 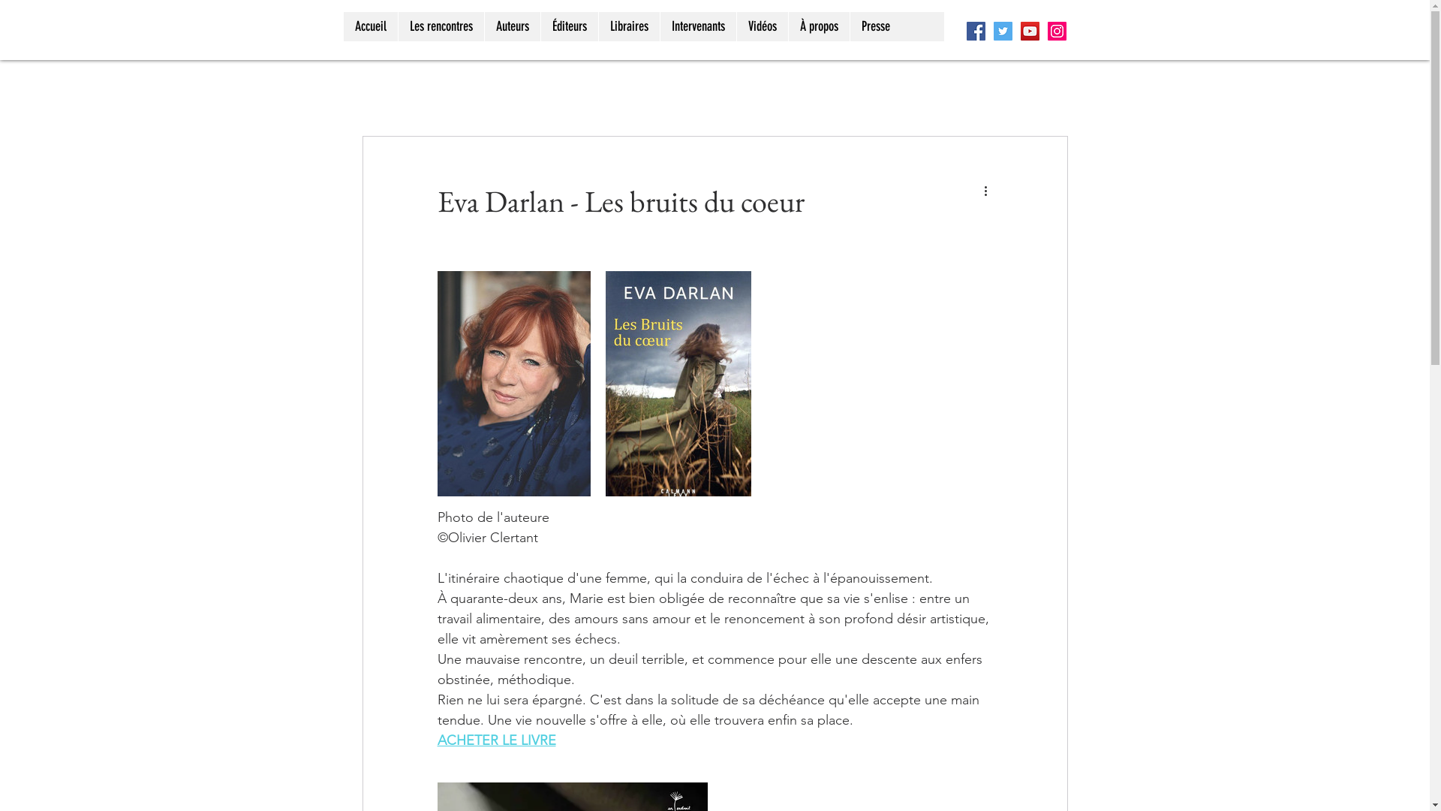 I want to click on Auteurs, so click(x=512, y=27).